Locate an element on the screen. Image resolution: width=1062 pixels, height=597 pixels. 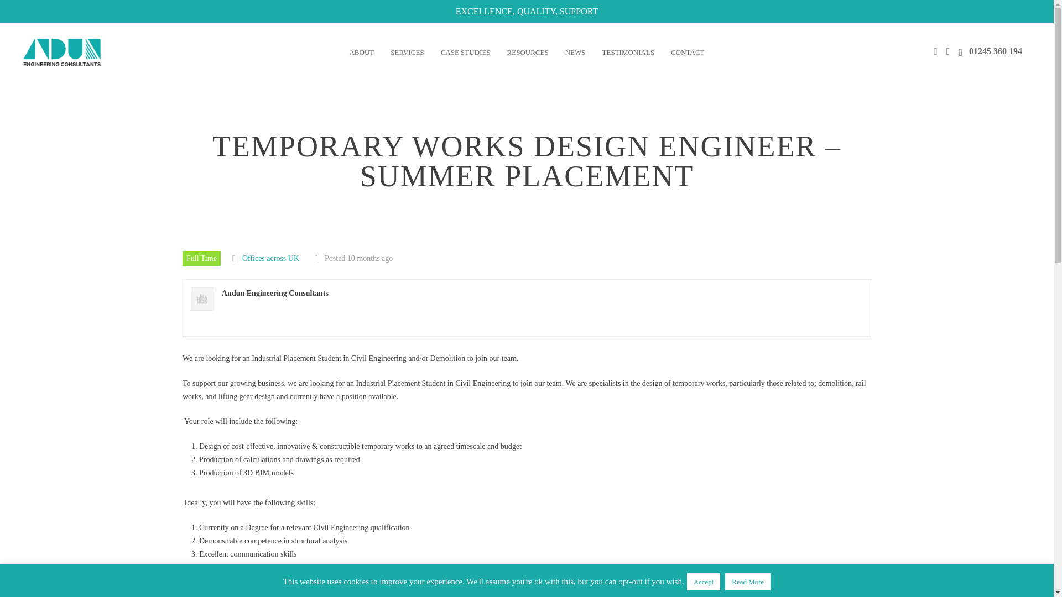
CASE STUDIES is located at coordinates (466, 52).